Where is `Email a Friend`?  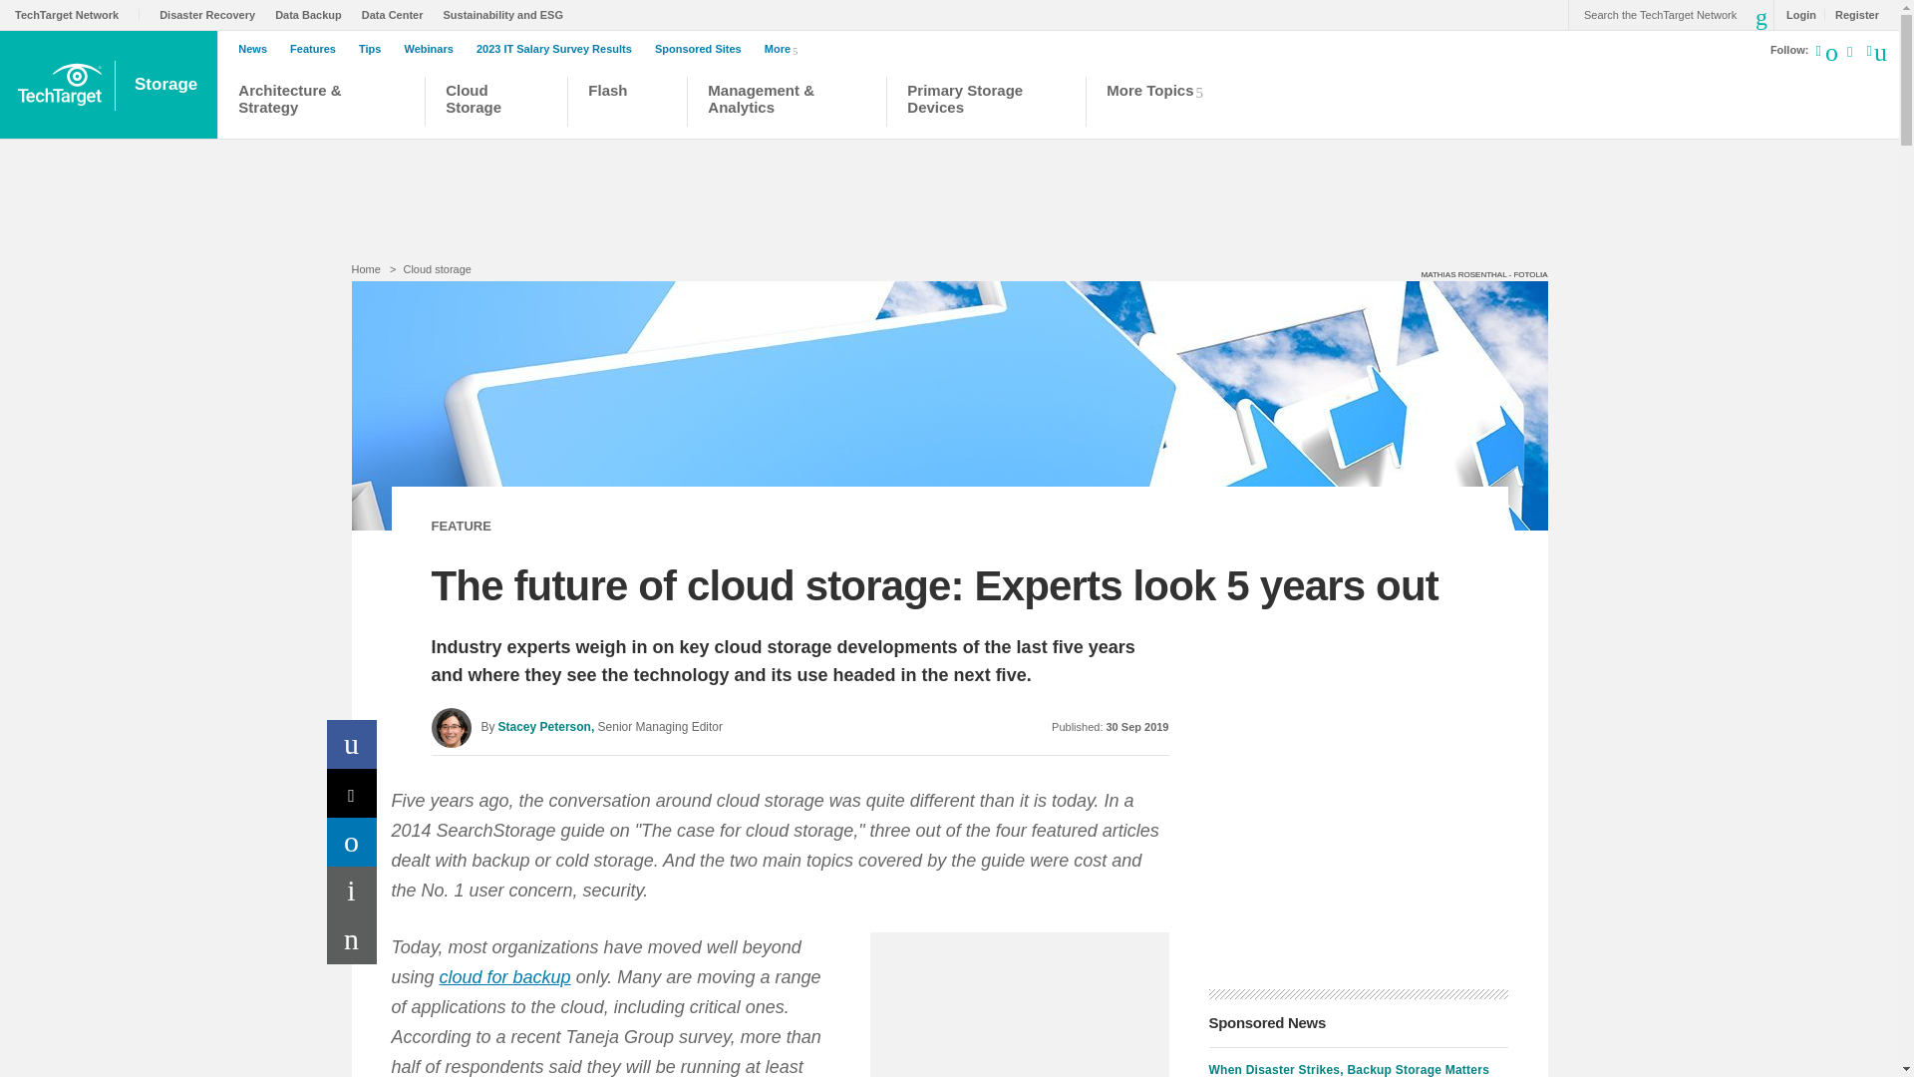 Email a Friend is located at coordinates (352, 939).